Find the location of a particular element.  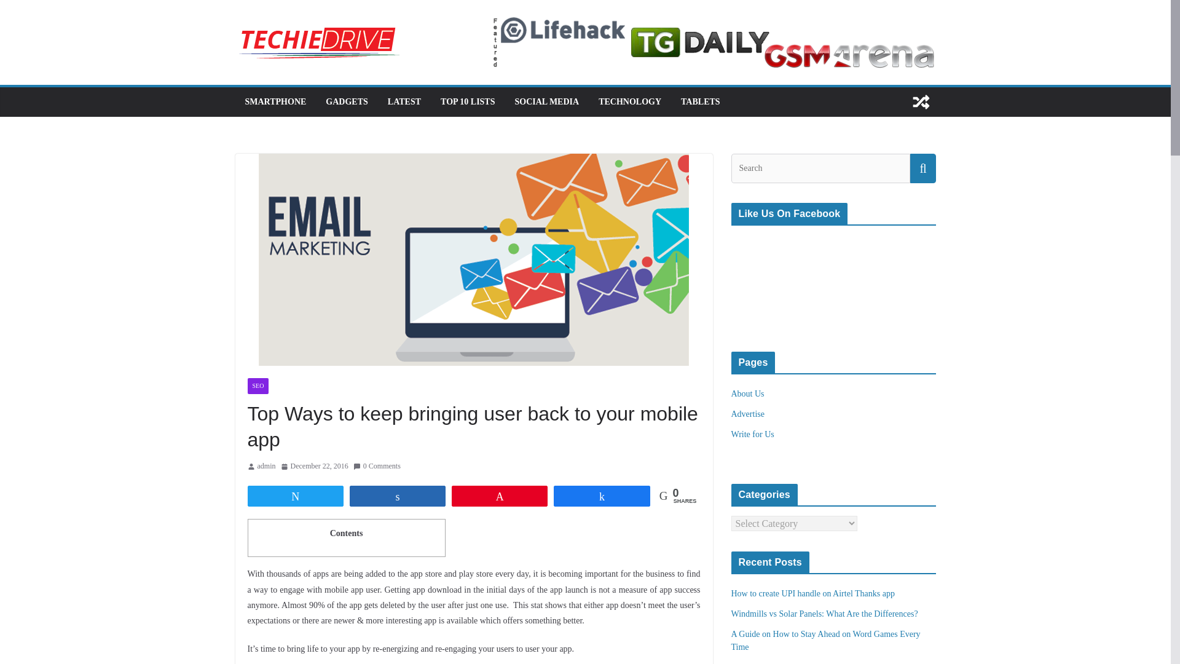

SOCIAL MEDIA is located at coordinates (547, 102).